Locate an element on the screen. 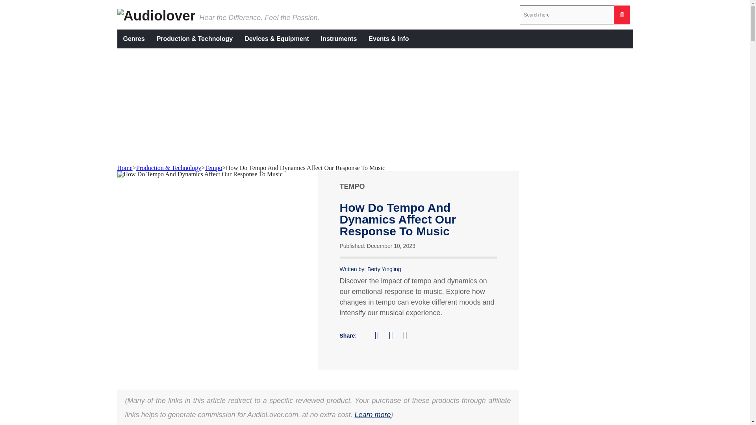 This screenshot has height=425, width=756. Share on Pinterest is located at coordinates (395, 335).